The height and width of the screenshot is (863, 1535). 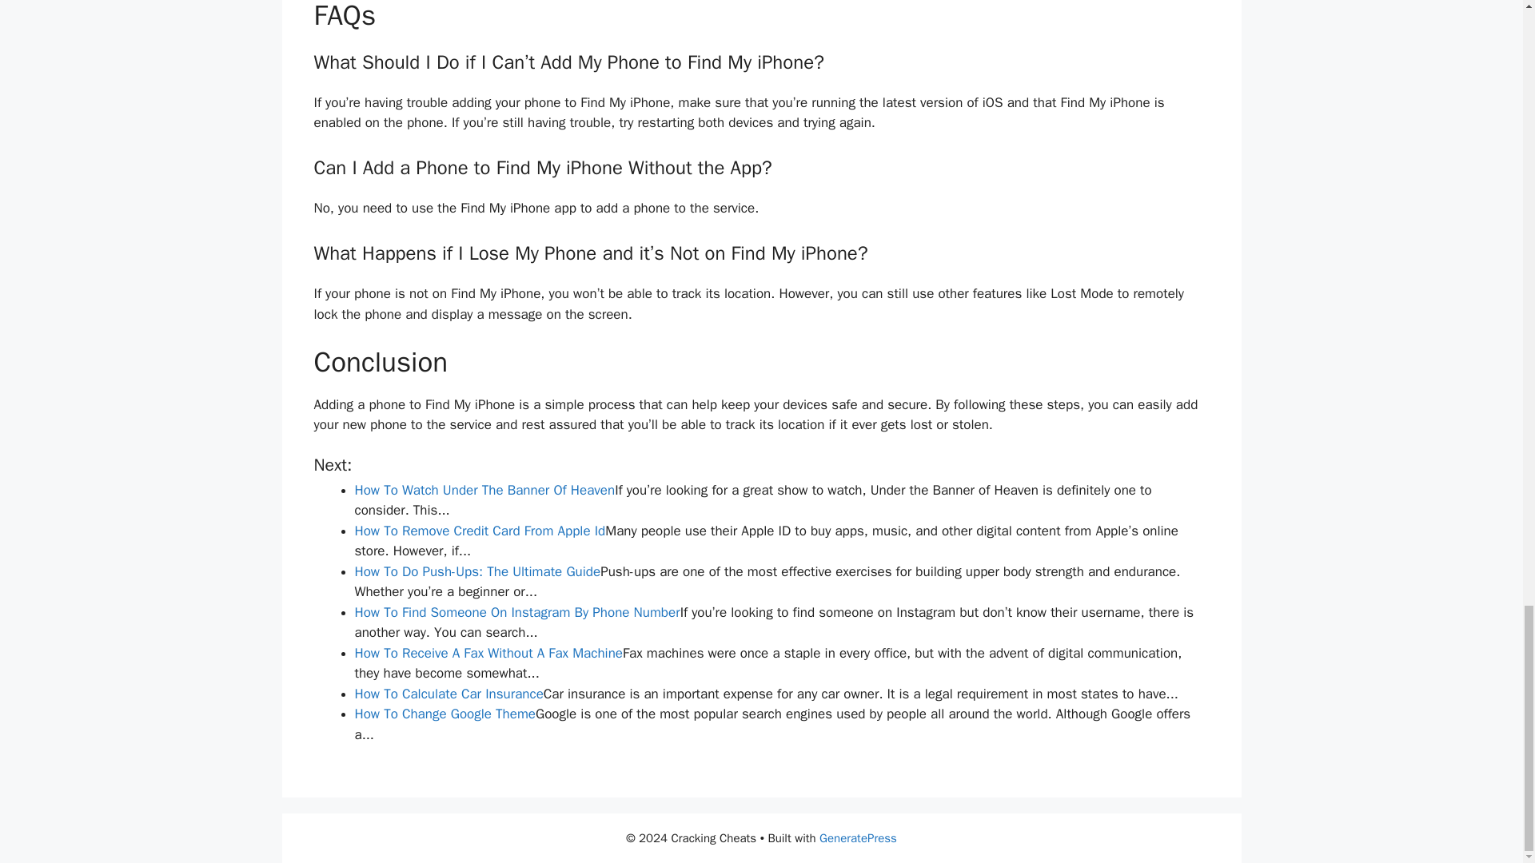 I want to click on How To Find Someone On Instagram By Phone Number, so click(x=516, y=612).